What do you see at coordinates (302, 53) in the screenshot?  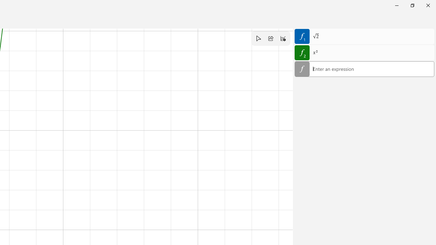 I see `Hide equation 2` at bounding box center [302, 53].